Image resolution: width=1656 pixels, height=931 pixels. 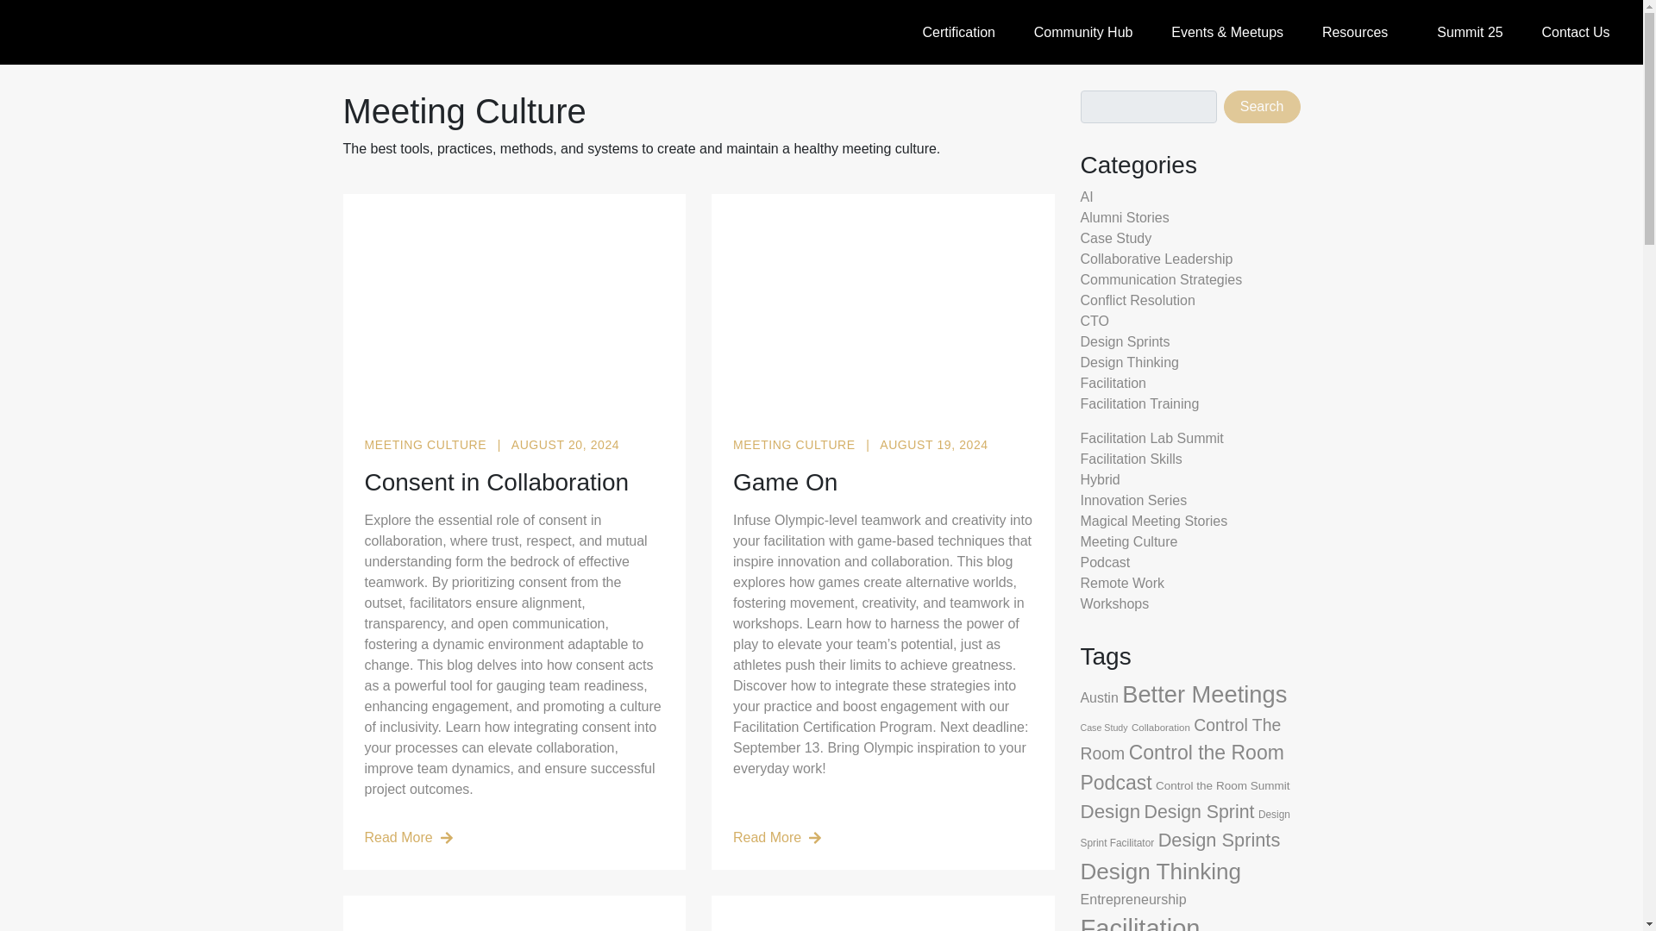 I want to click on MEETING CULTURE, so click(x=796, y=444).